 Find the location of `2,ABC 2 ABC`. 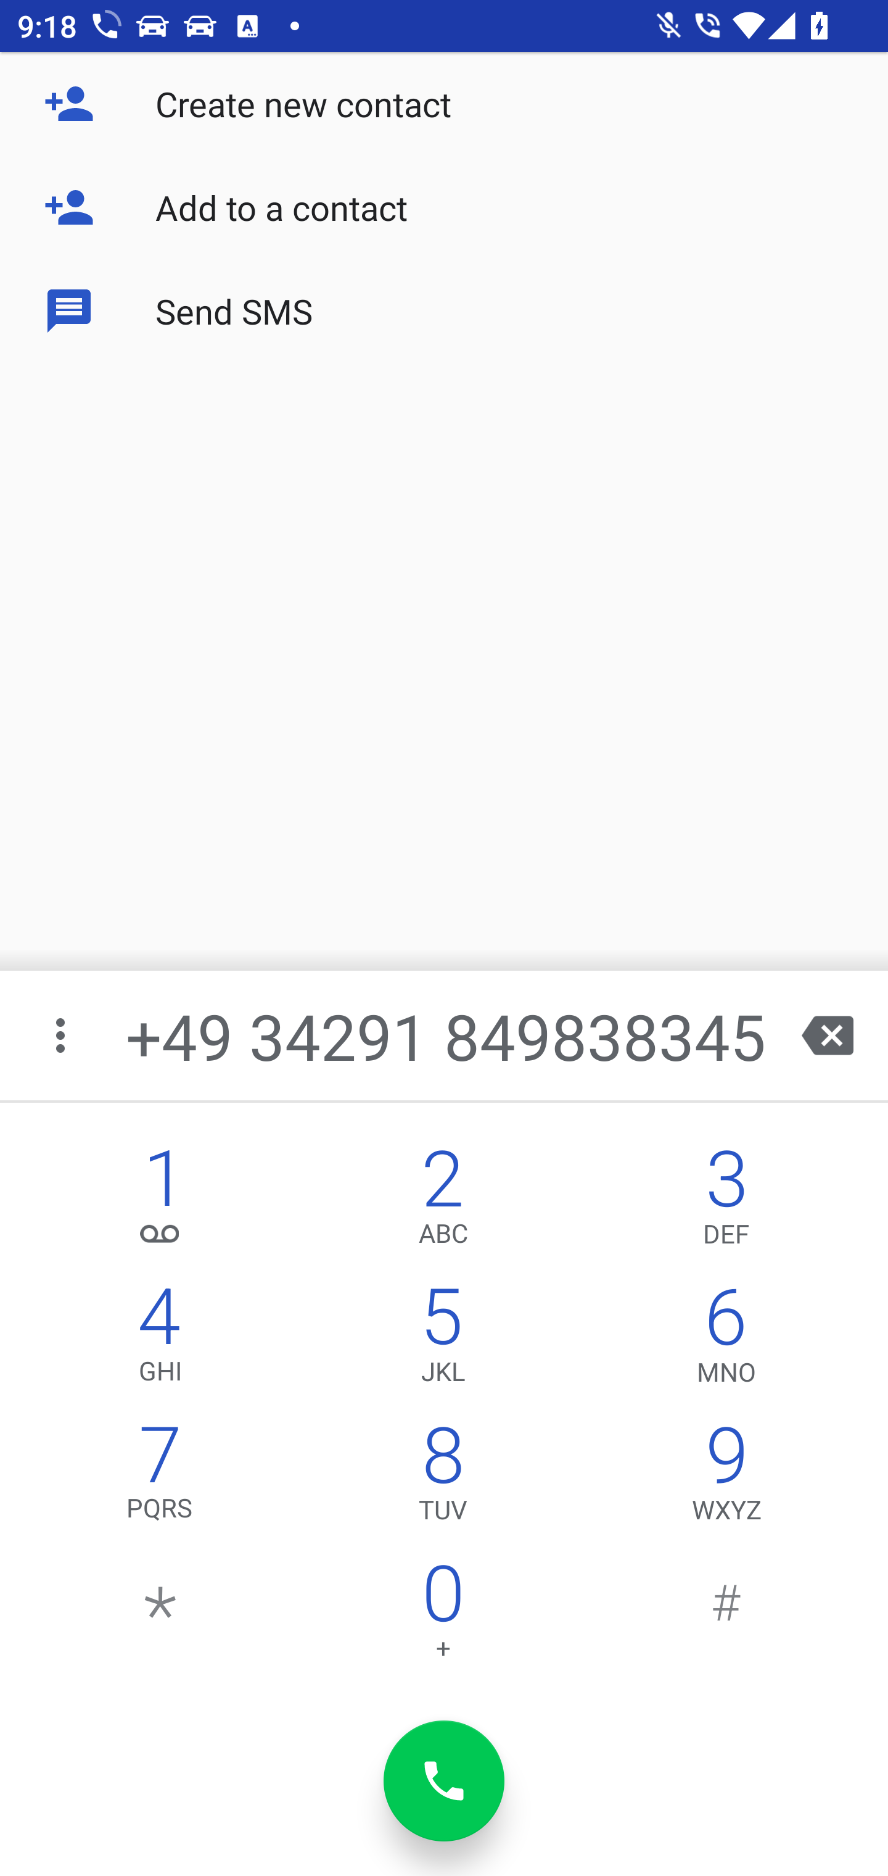

2,ABC 2 ABC is located at coordinates (443, 1202).